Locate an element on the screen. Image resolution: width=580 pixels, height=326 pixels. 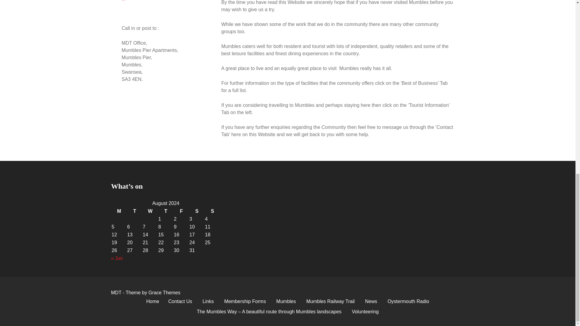
Mumbles Railway Trail is located at coordinates (330, 301).